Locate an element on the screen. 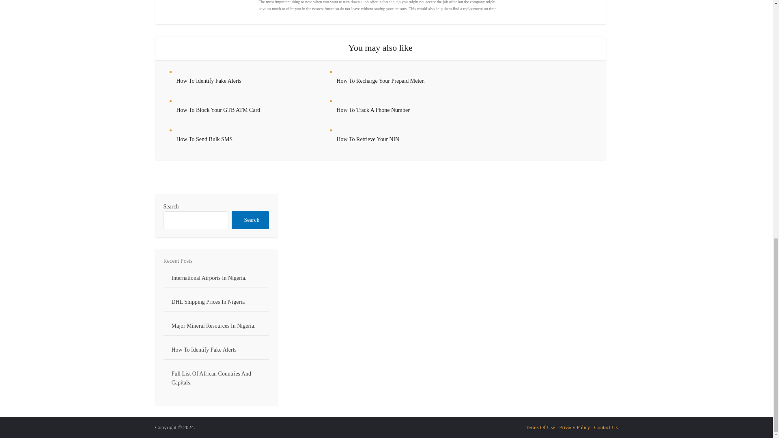  How To Retrieve Your NIN is located at coordinates (368, 139).